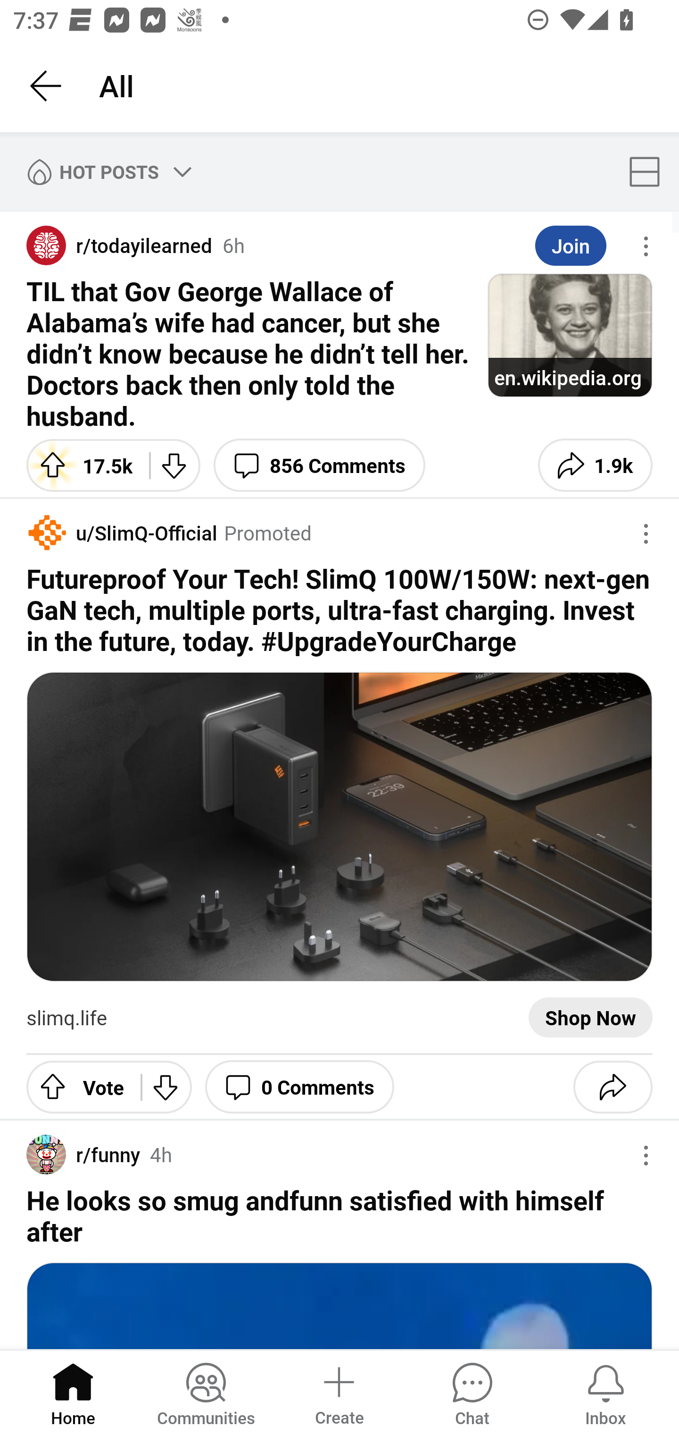  Describe the element at coordinates (77, 1087) in the screenshot. I see `Upvote Vote` at that location.